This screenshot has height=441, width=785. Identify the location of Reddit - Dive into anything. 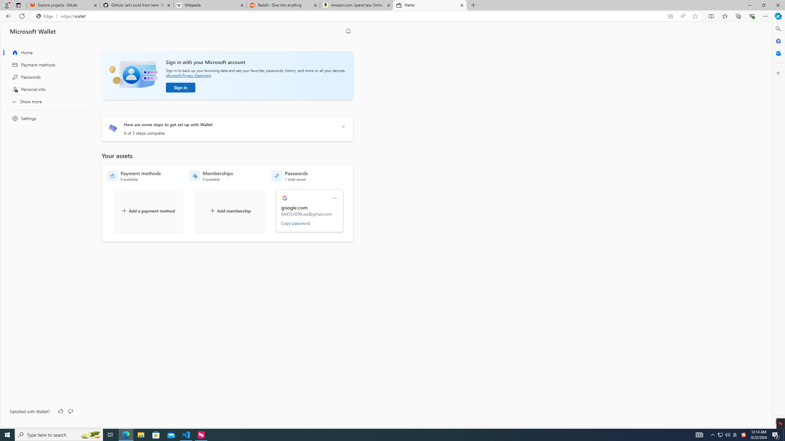
(283, 5).